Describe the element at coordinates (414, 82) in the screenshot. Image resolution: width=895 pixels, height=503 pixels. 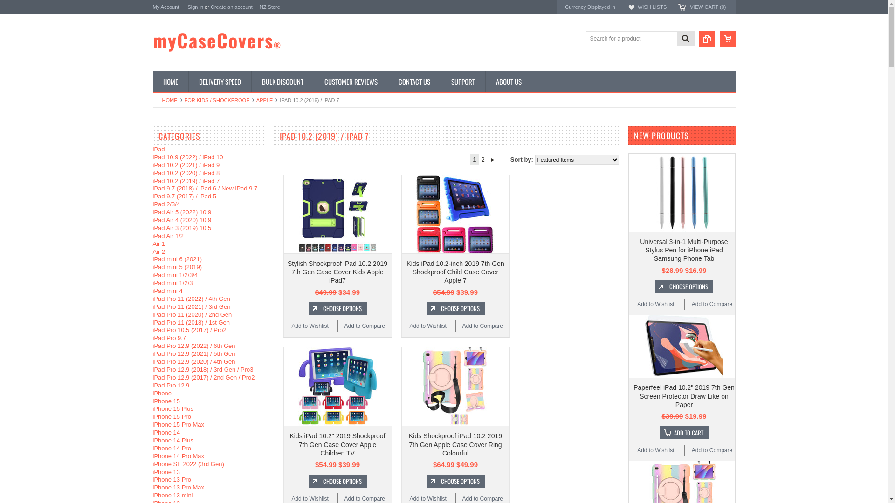
I see `CONTACT US` at that location.